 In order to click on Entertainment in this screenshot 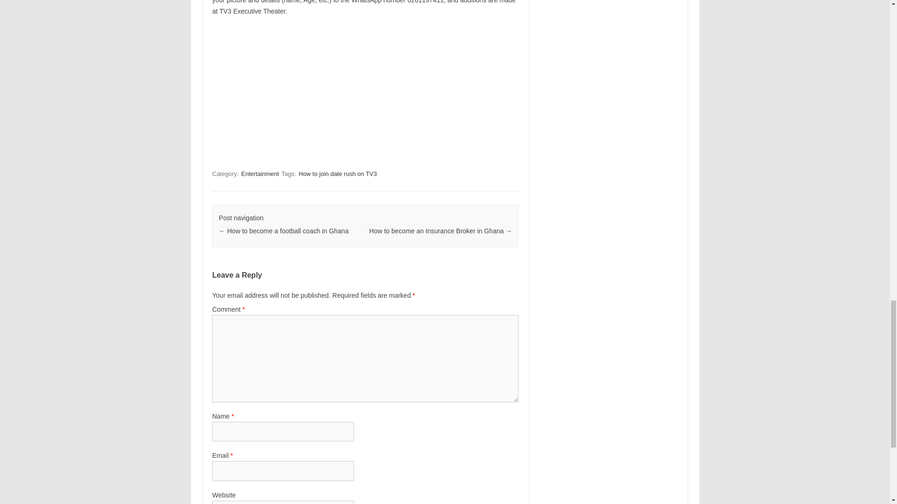, I will do `click(260, 174)`.